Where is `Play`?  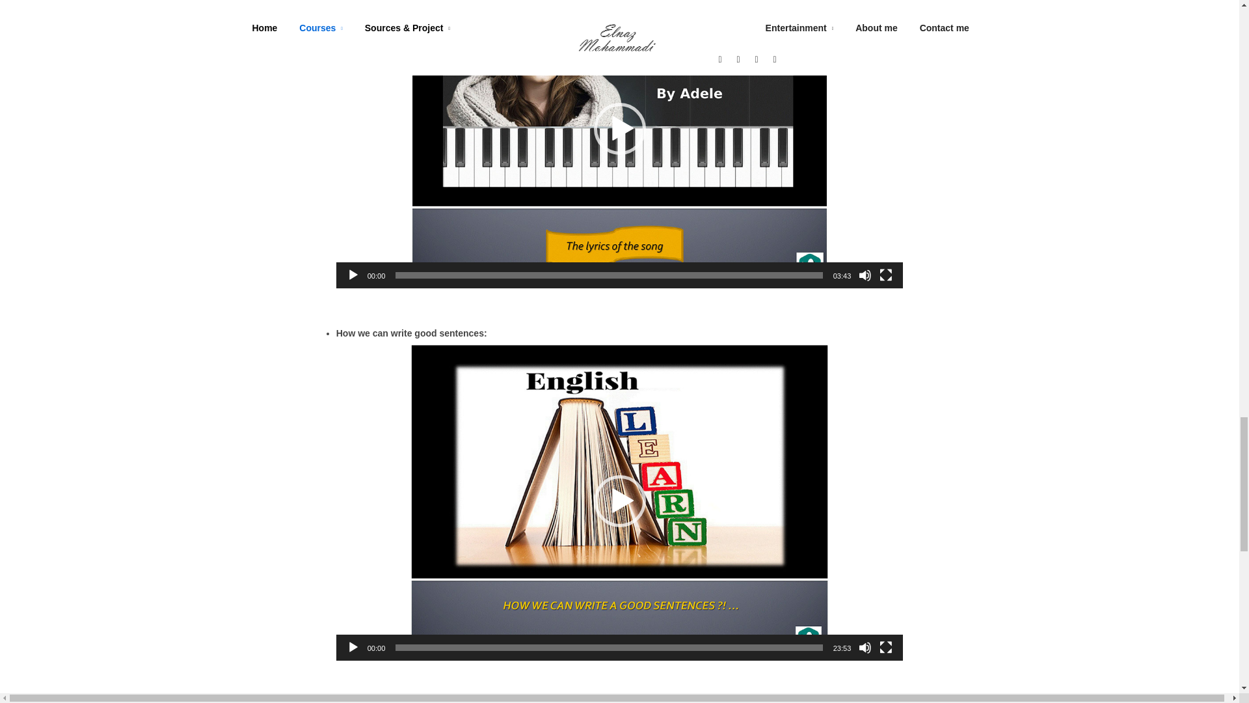 Play is located at coordinates (353, 275).